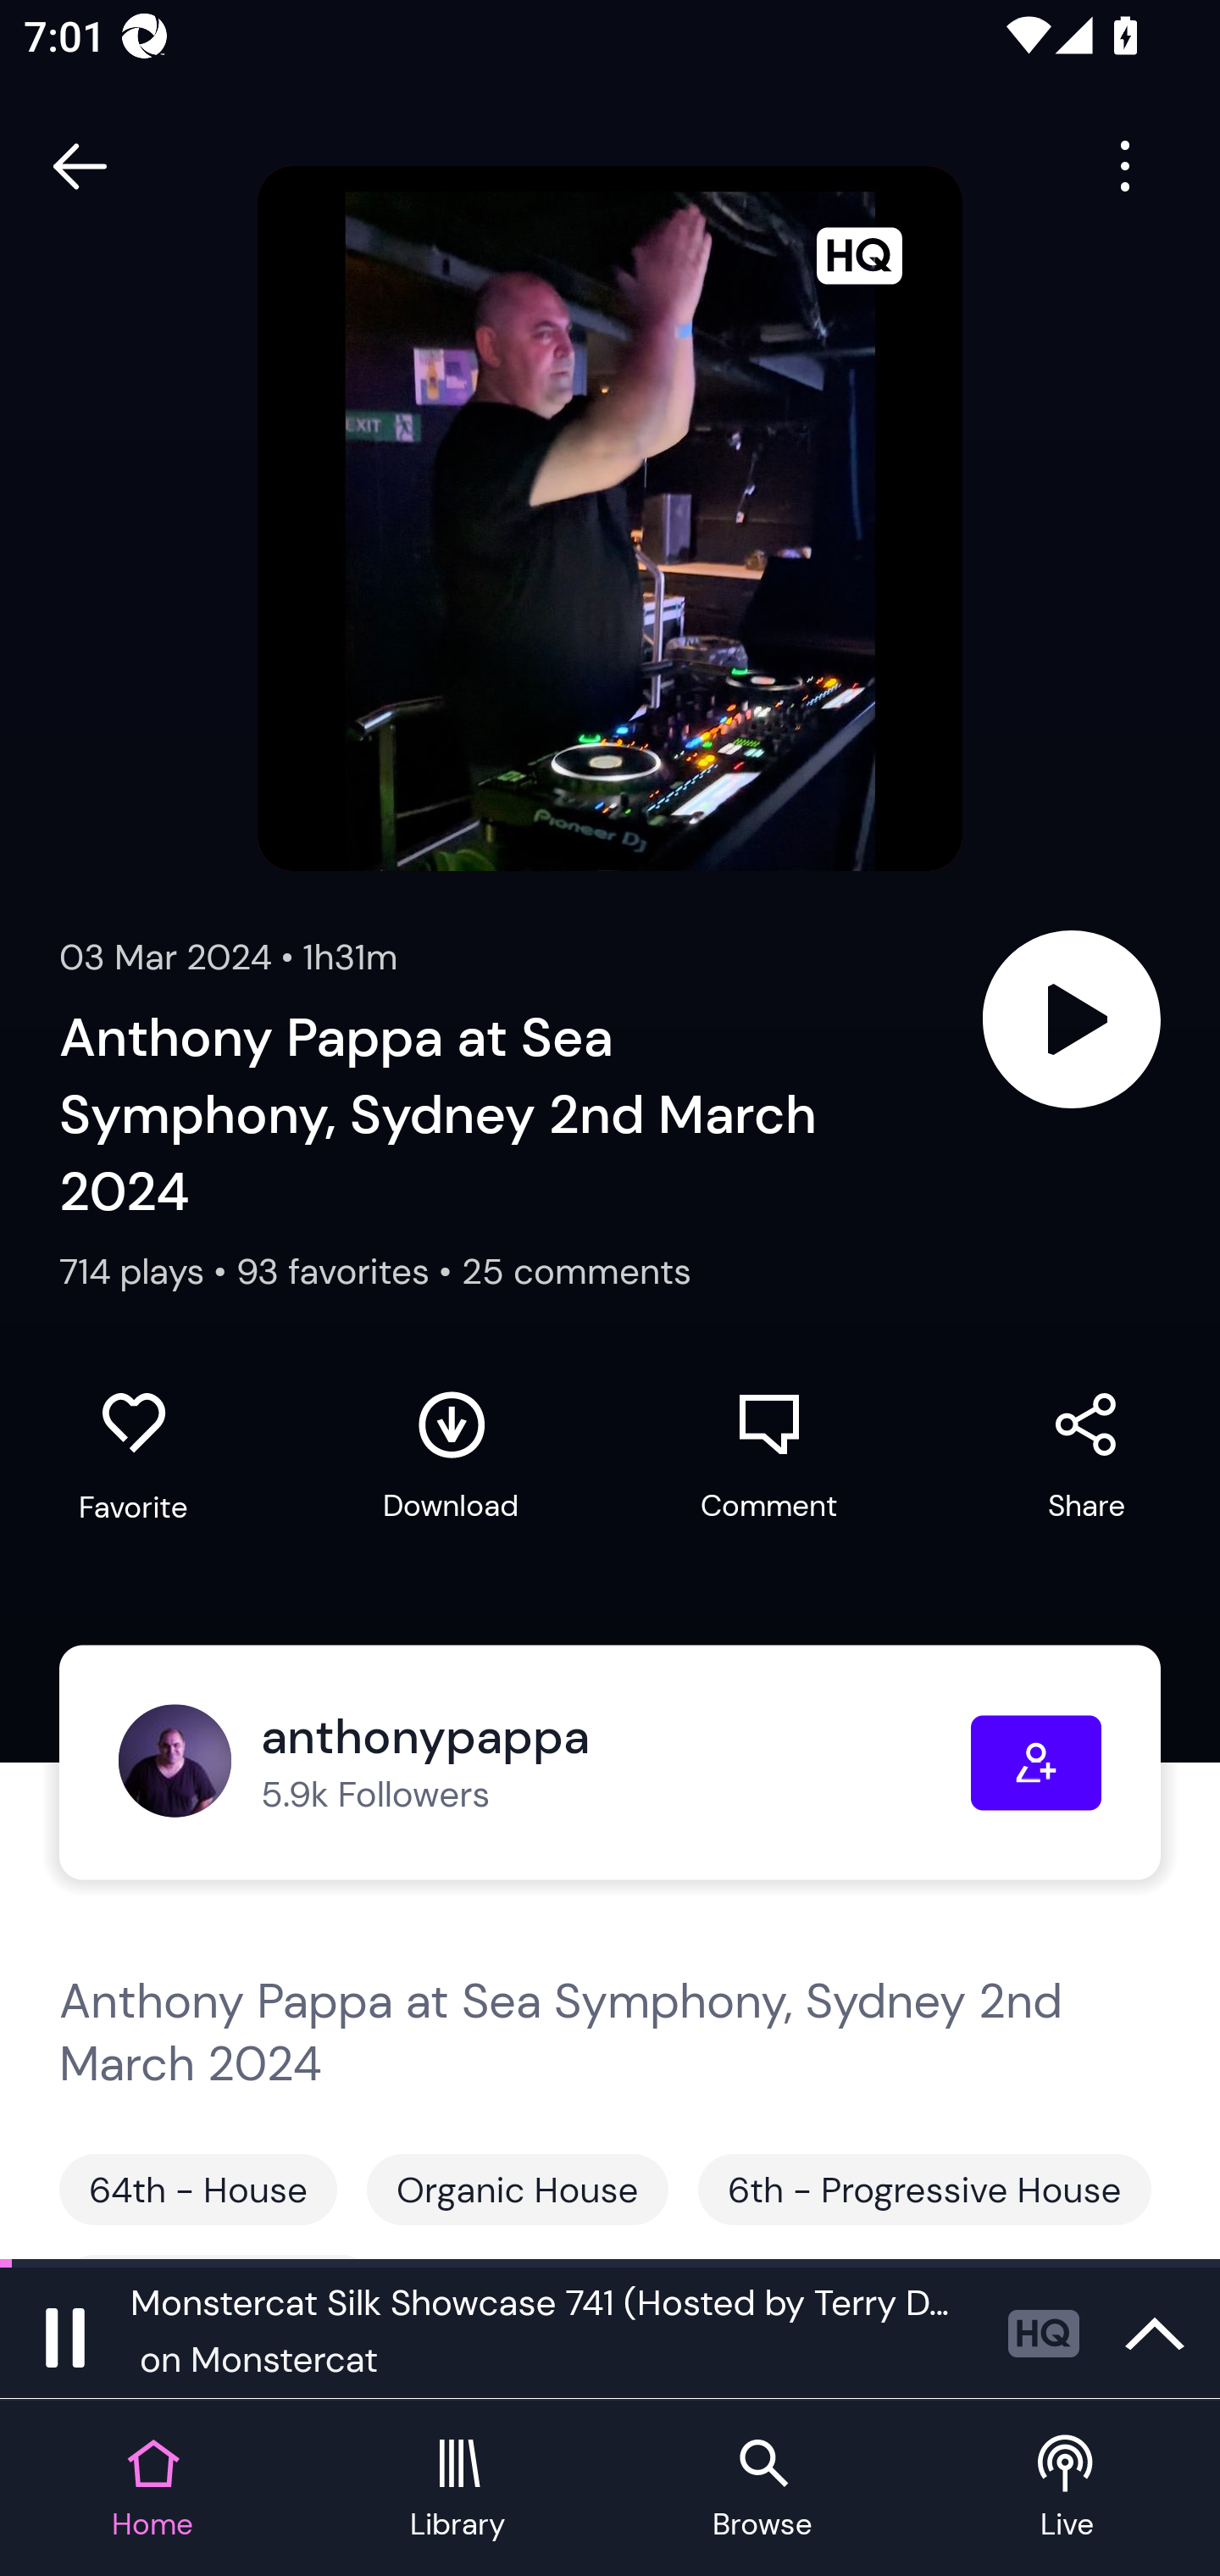 This screenshot has width=1220, height=2576. I want to click on 25 comments, so click(576, 1271).